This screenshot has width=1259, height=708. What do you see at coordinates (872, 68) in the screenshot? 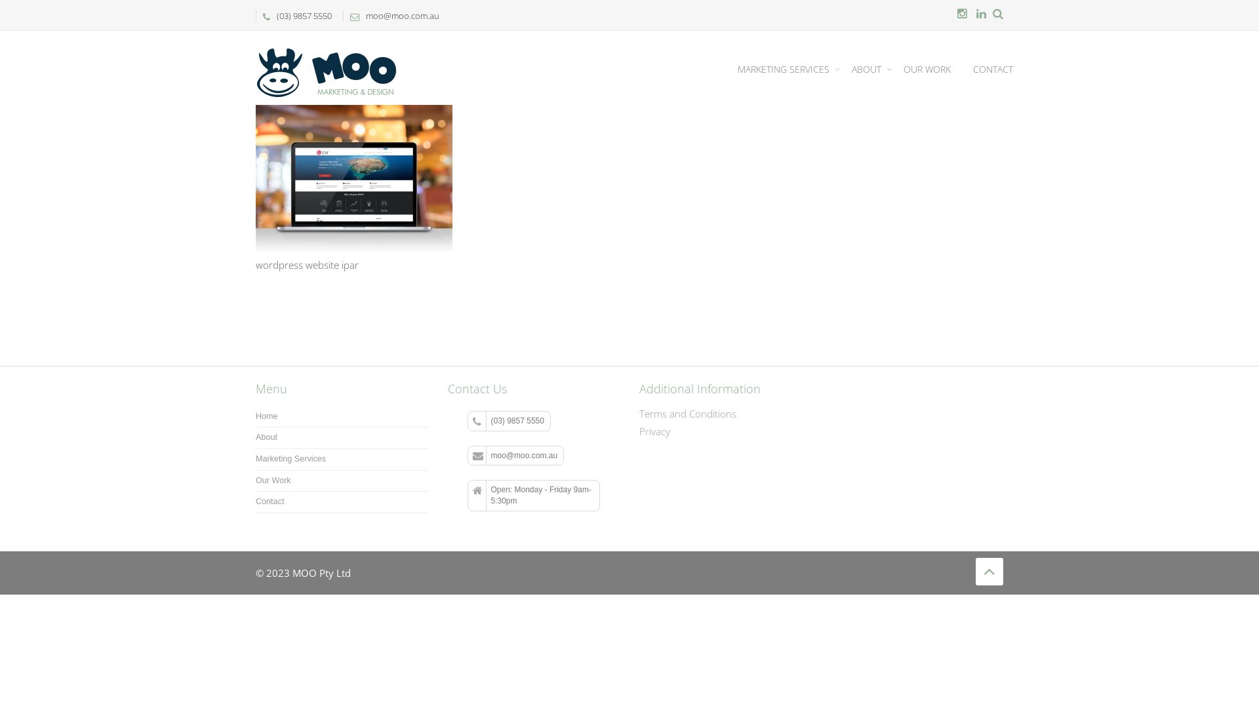
I see `ABOUT` at bounding box center [872, 68].